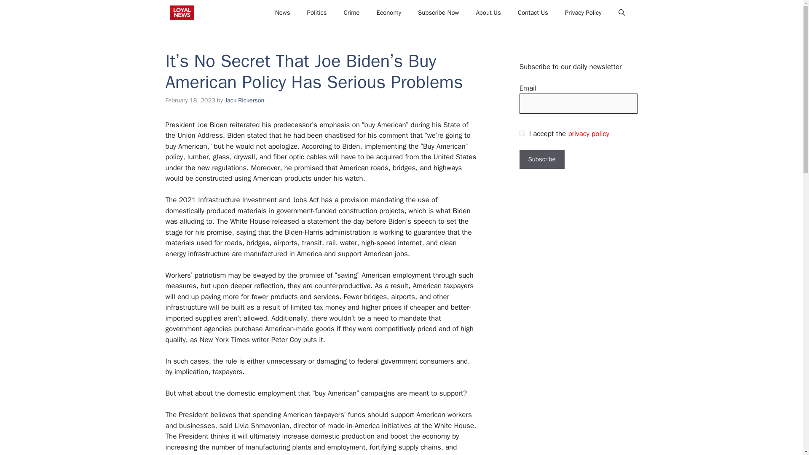 Image resolution: width=809 pixels, height=455 pixels. I want to click on Subscribe, so click(541, 159).